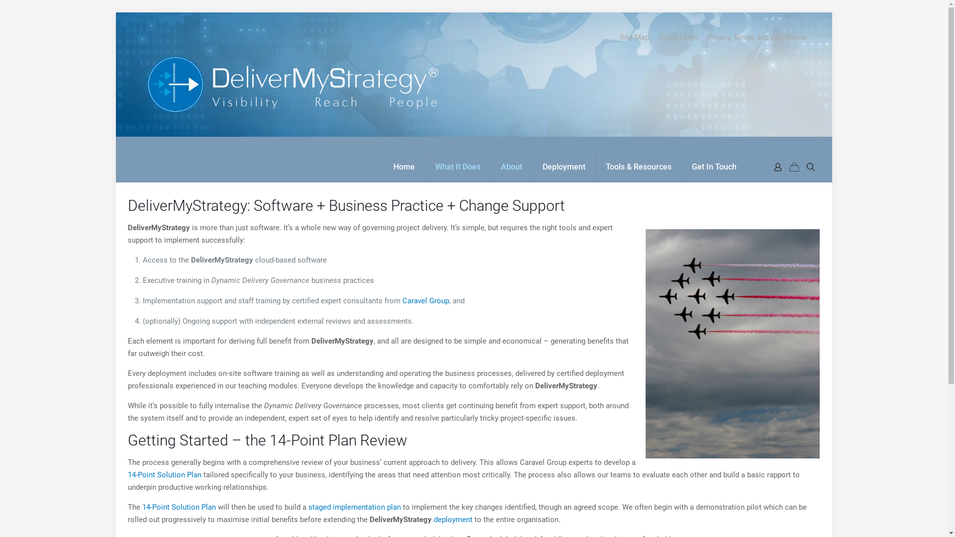 Image resolution: width=955 pixels, height=537 pixels. I want to click on What It Does, so click(458, 167).